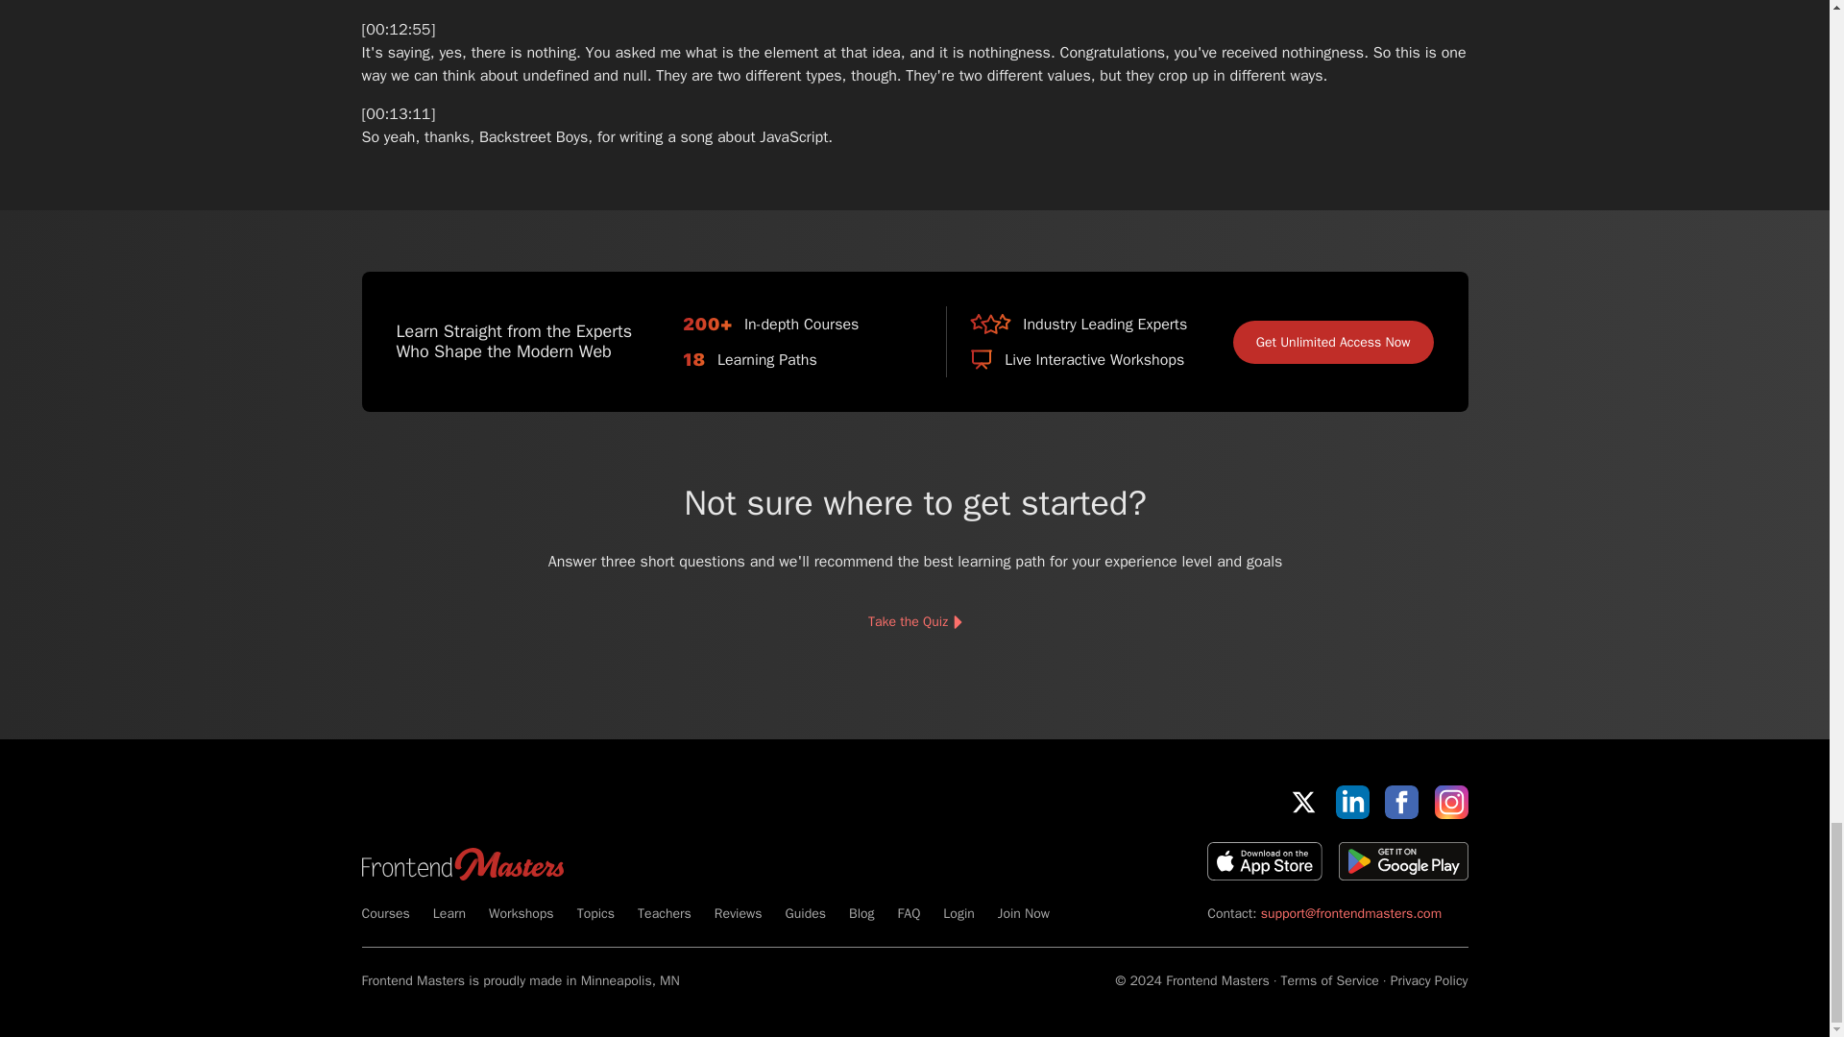 This screenshot has height=1037, width=1844. Describe the element at coordinates (913, 622) in the screenshot. I see `Take the Quiz` at that location.